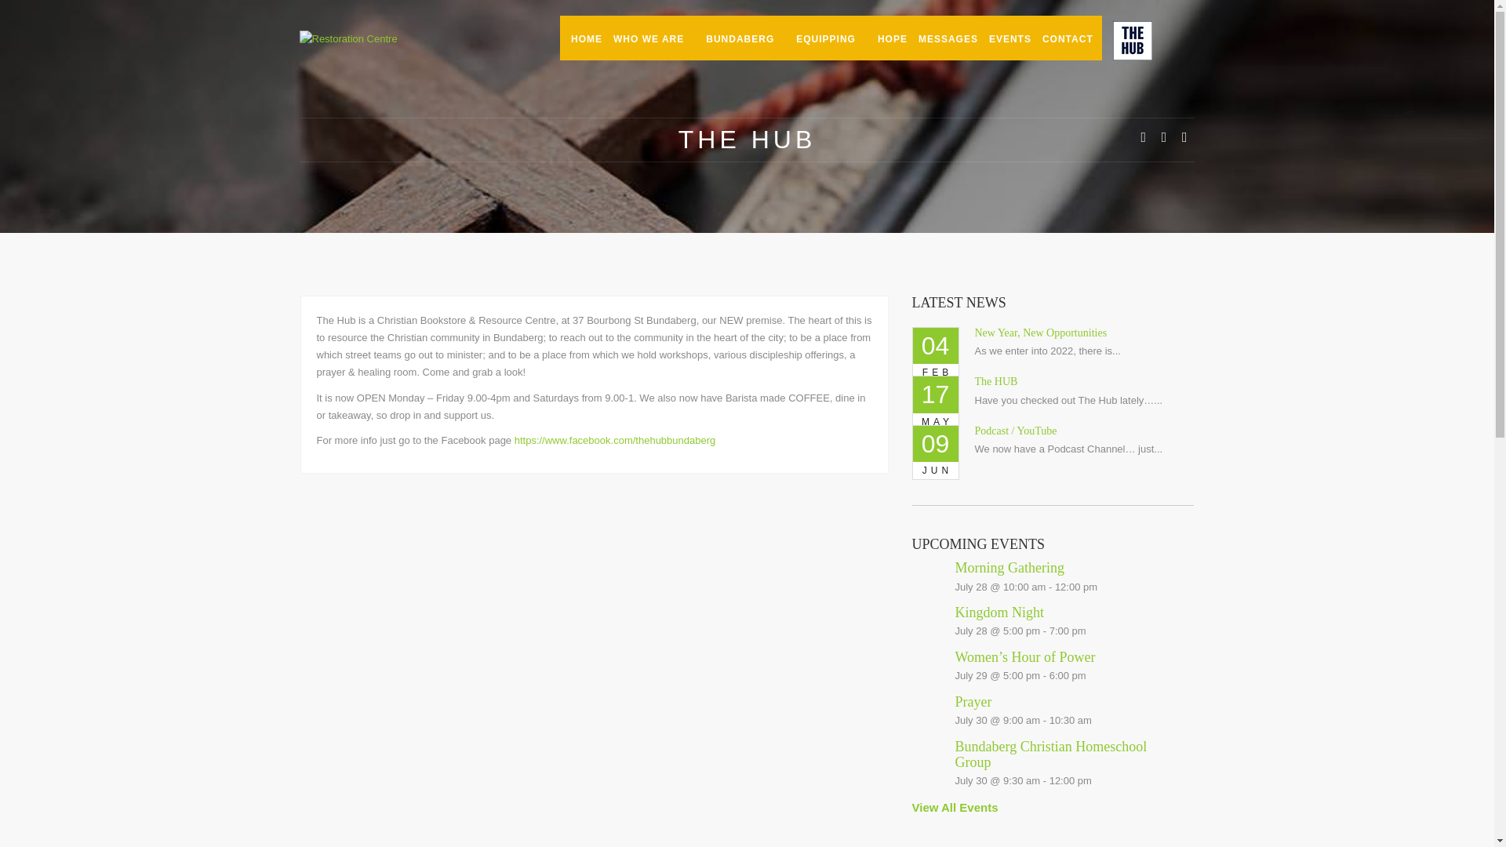 The width and height of the screenshot is (1506, 847). What do you see at coordinates (1009, 568) in the screenshot?
I see `Morning Gathering` at bounding box center [1009, 568].